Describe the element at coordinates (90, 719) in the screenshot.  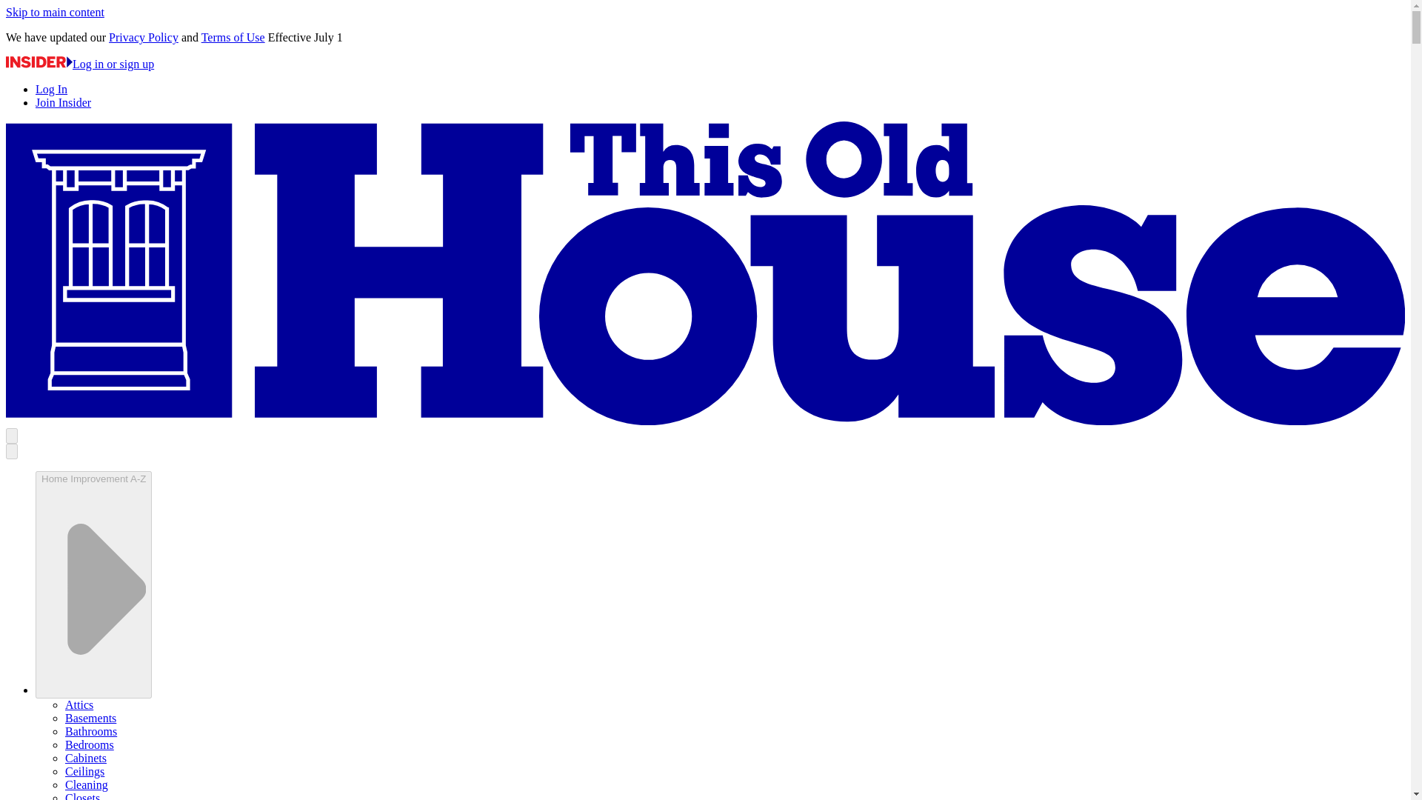
I see `Basements` at that location.